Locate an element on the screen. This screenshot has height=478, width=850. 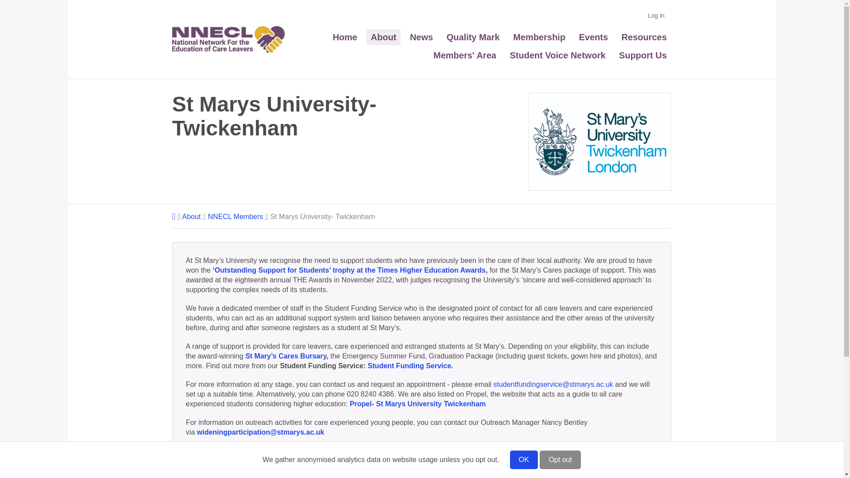
OK is located at coordinates (524, 459).